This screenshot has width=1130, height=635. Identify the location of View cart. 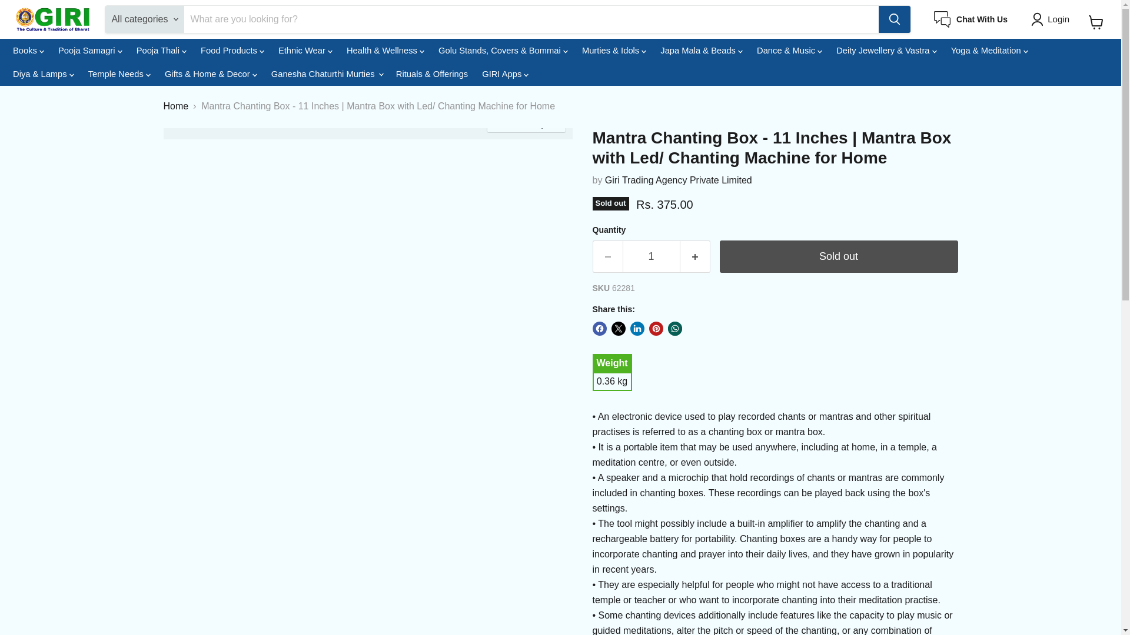
(1096, 22).